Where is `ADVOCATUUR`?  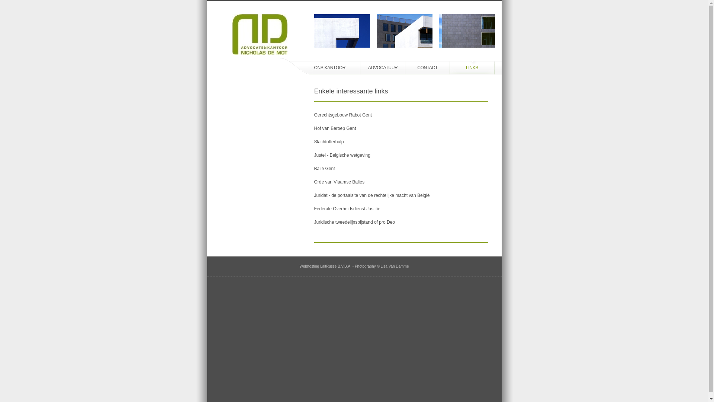 ADVOCATUUR is located at coordinates (383, 68).